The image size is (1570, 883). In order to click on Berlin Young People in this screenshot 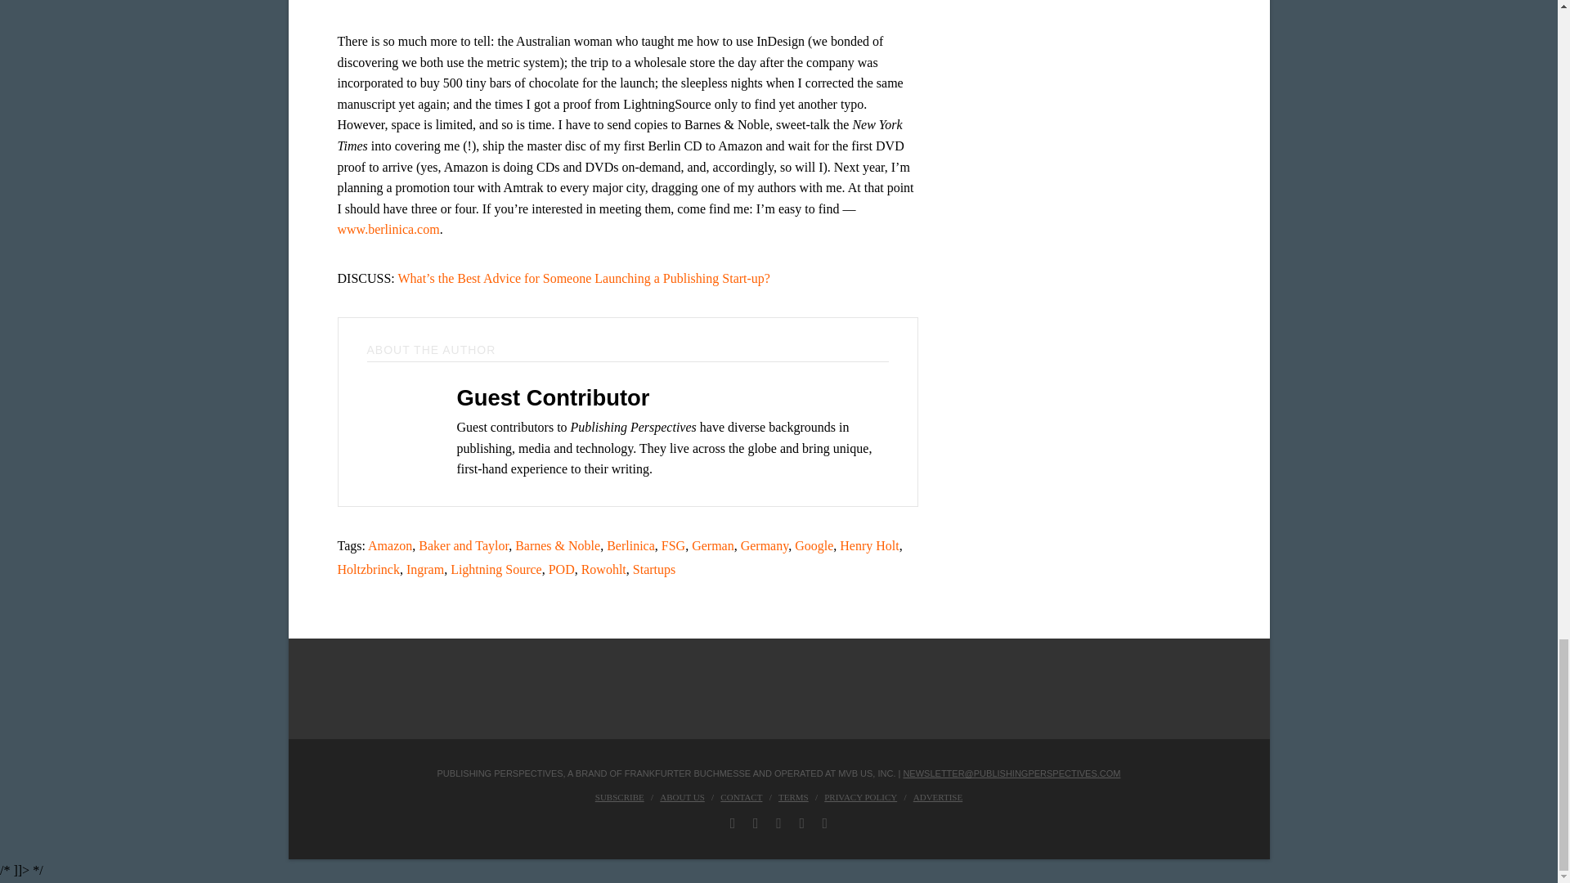, I will do `click(856, 2)`.